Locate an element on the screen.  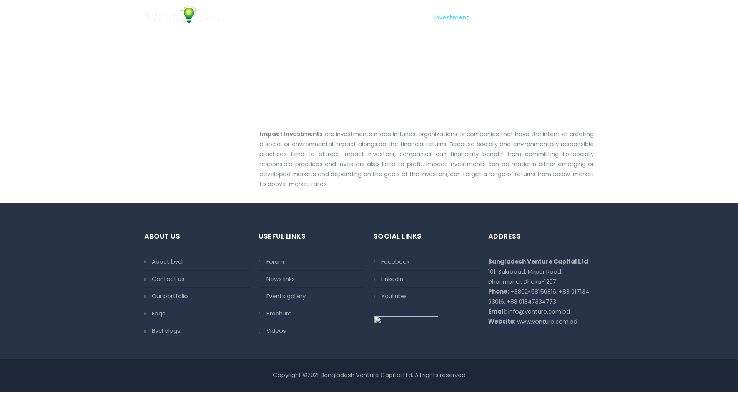
faqs is located at coordinates (197, 314).